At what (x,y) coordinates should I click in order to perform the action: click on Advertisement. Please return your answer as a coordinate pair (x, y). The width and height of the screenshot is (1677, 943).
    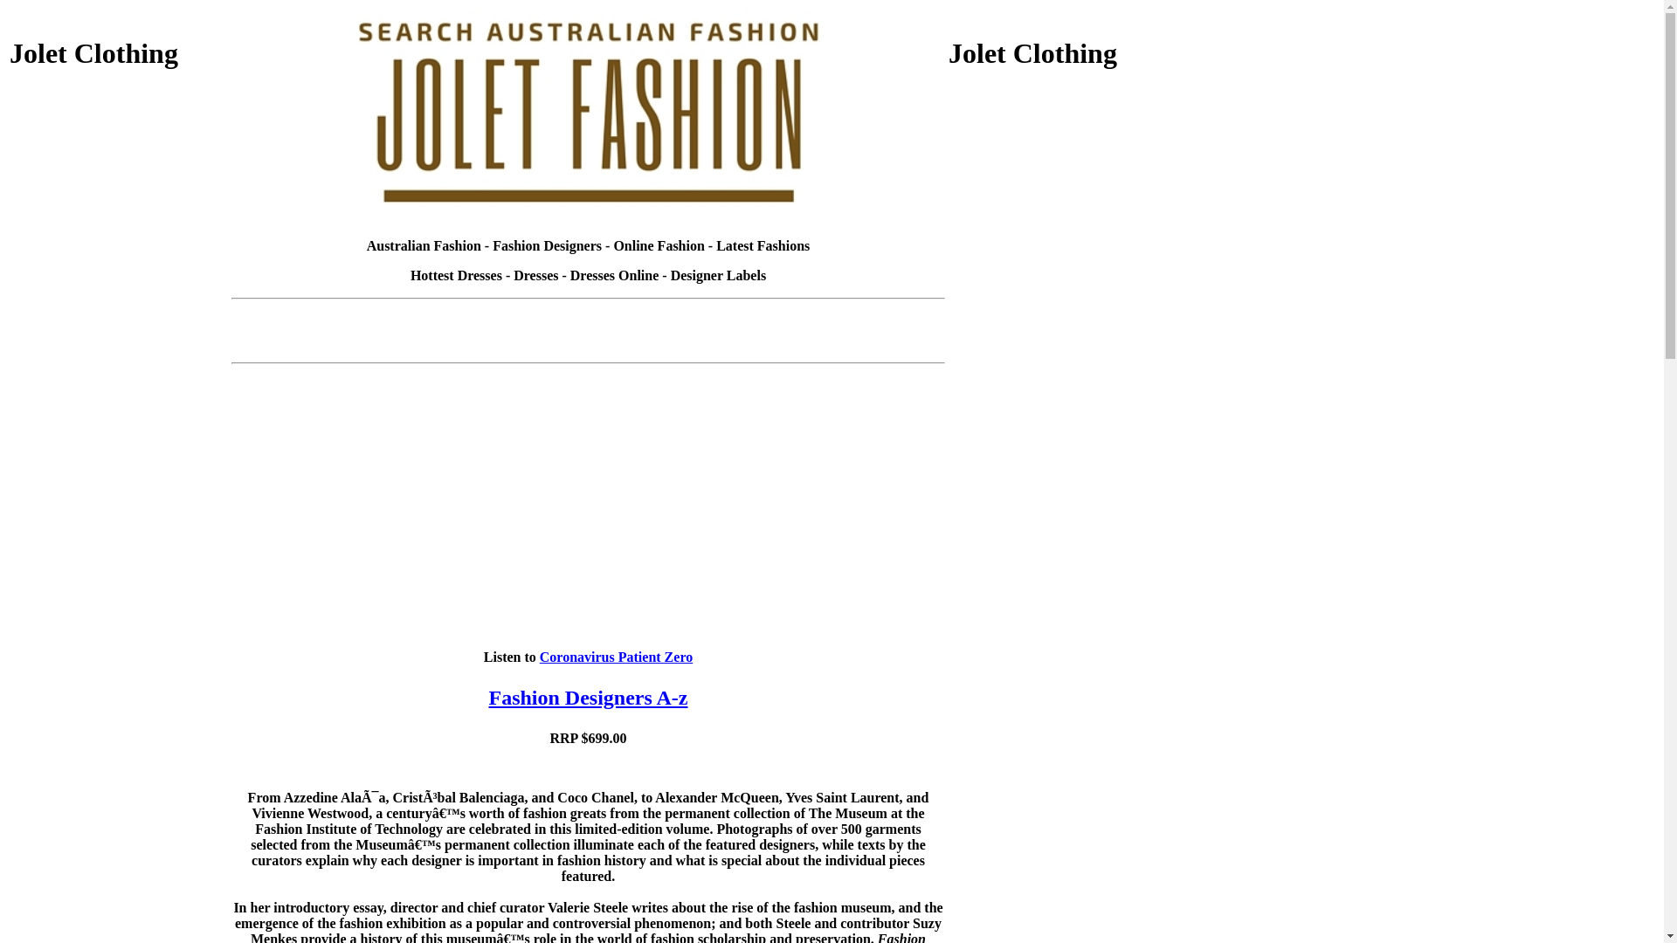
    Looking at the image, I should click on (119, 682).